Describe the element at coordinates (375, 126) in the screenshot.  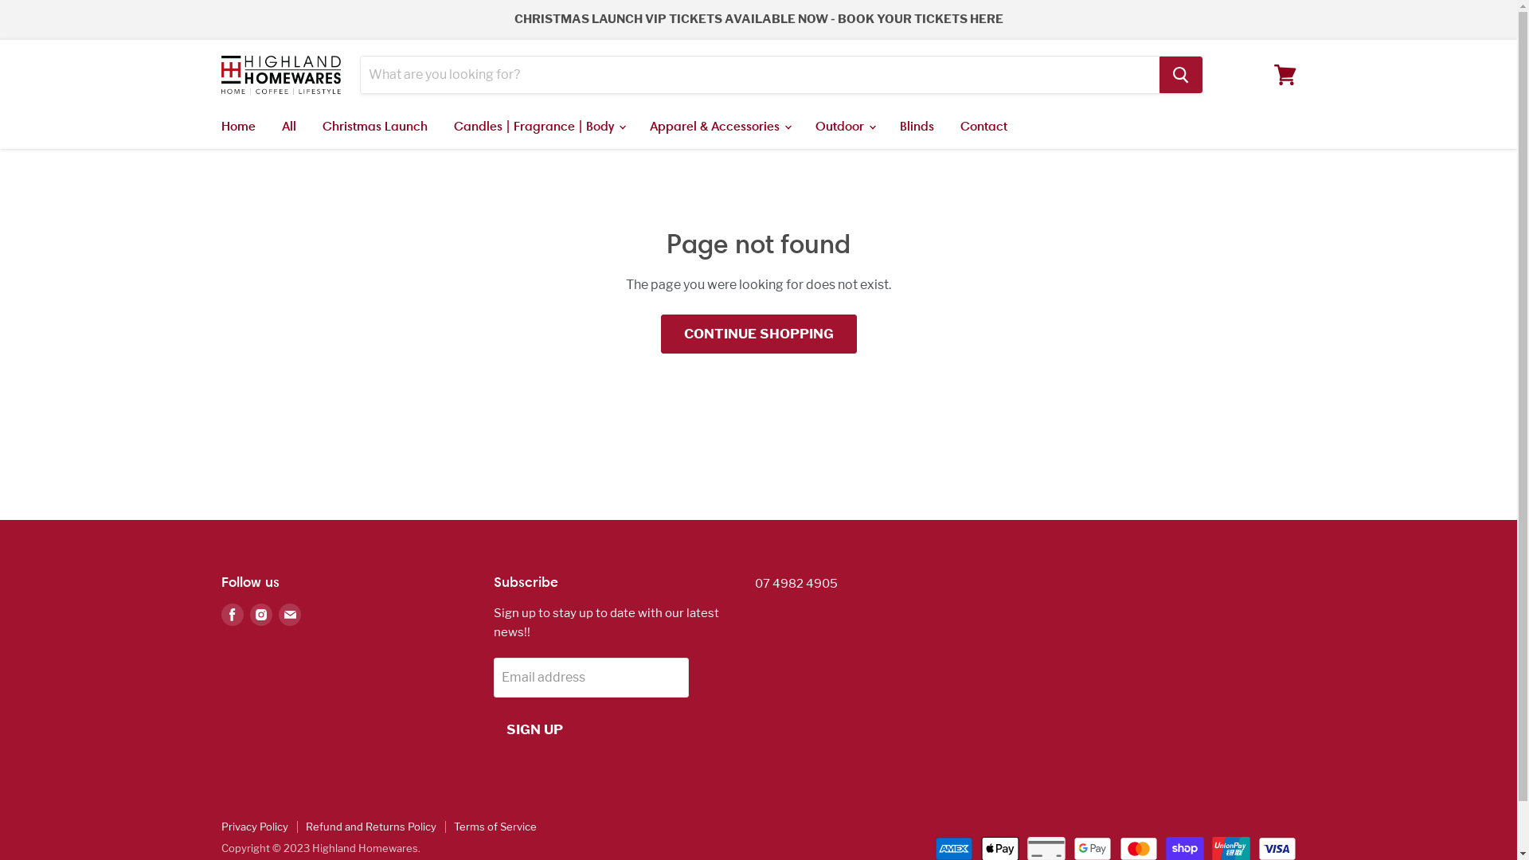
I see `Christmas Launch` at that location.